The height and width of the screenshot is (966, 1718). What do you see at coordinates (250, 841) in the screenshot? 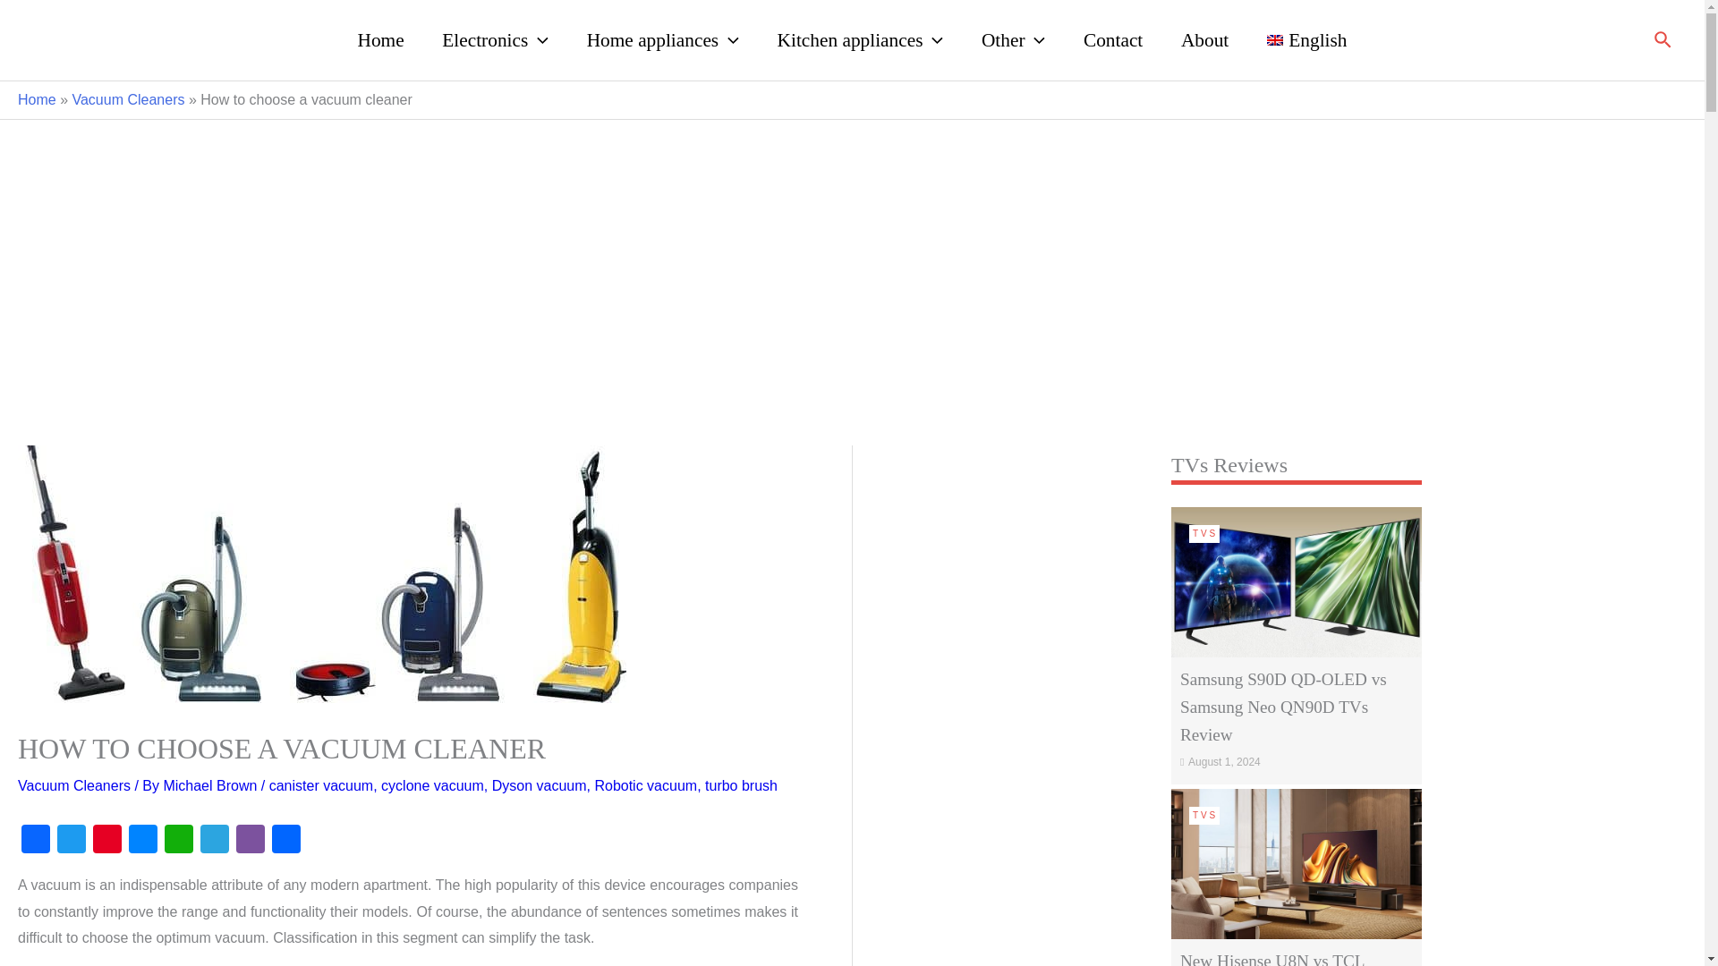
I see `Viber` at bounding box center [250, 841].